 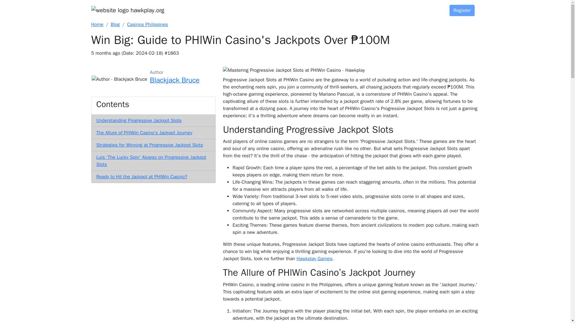 What do you see at coordinates (97, 25) in the screenshot?
I see `Hawkplay` at bounding box center [97, 25].